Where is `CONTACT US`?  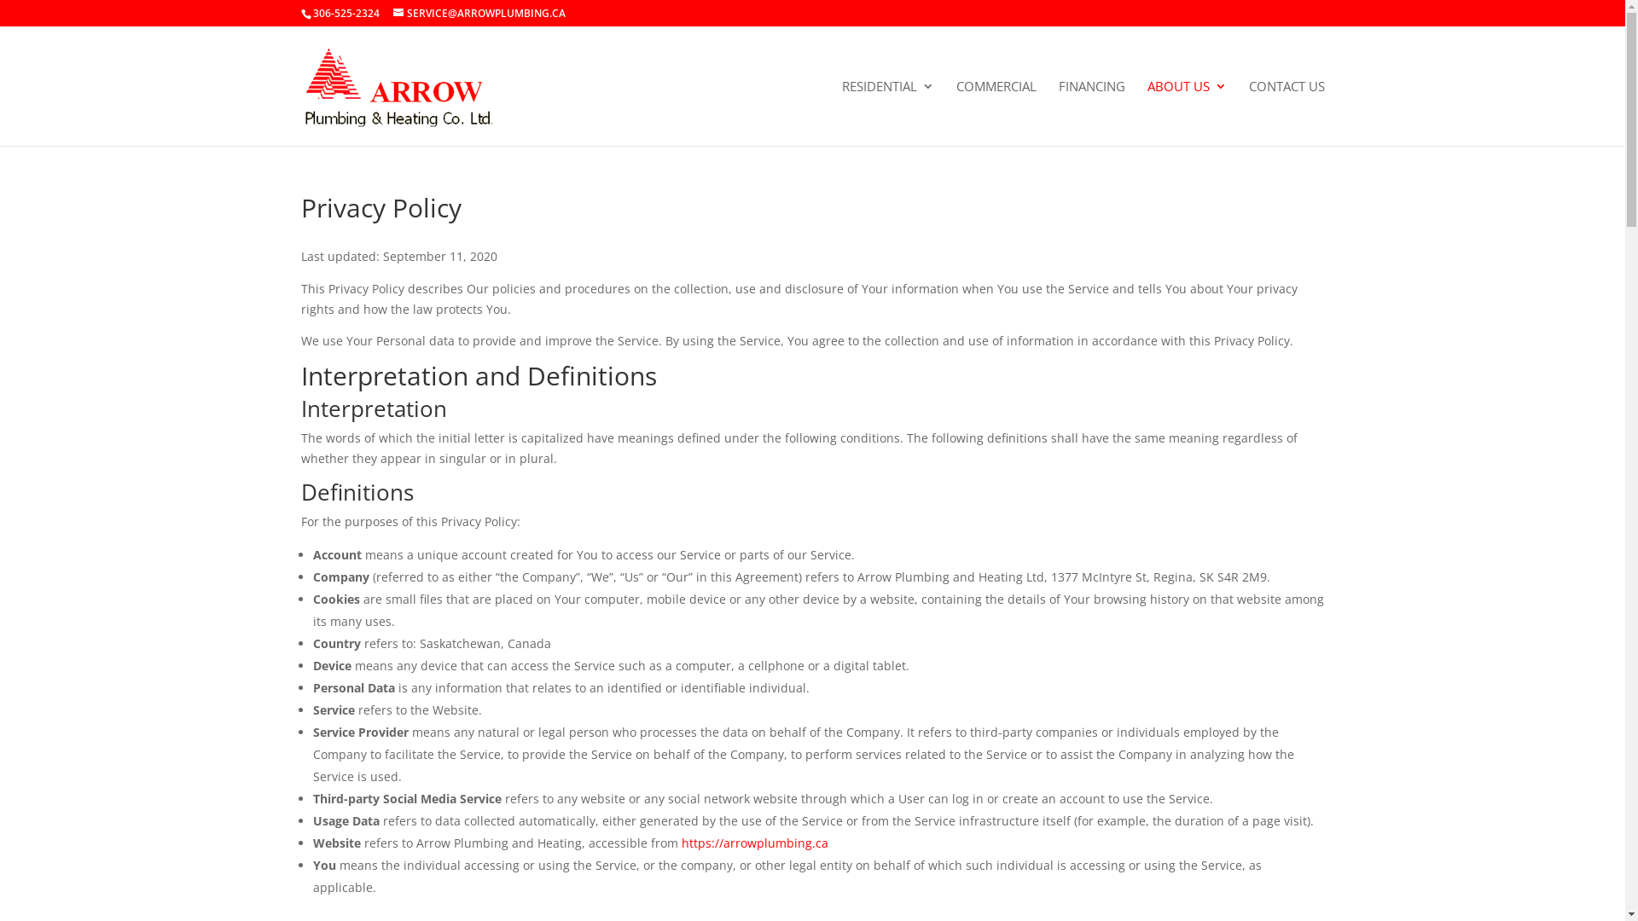 CONTACT US is located at coordinates (1287, 113).